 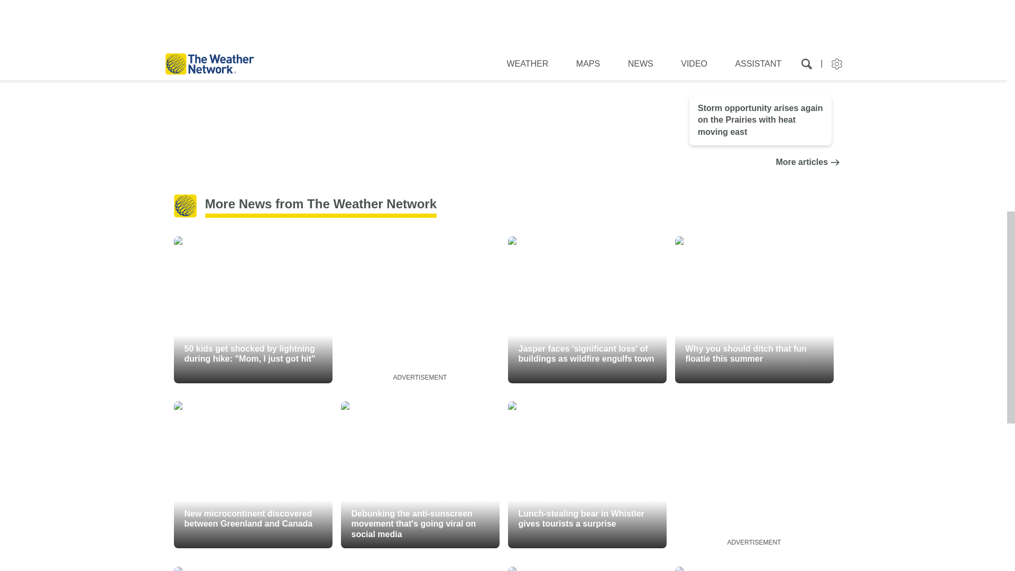 I want to click on Heavy rain, storms slice through Atlantic Canada Thursday, so click(x=760, y=8).